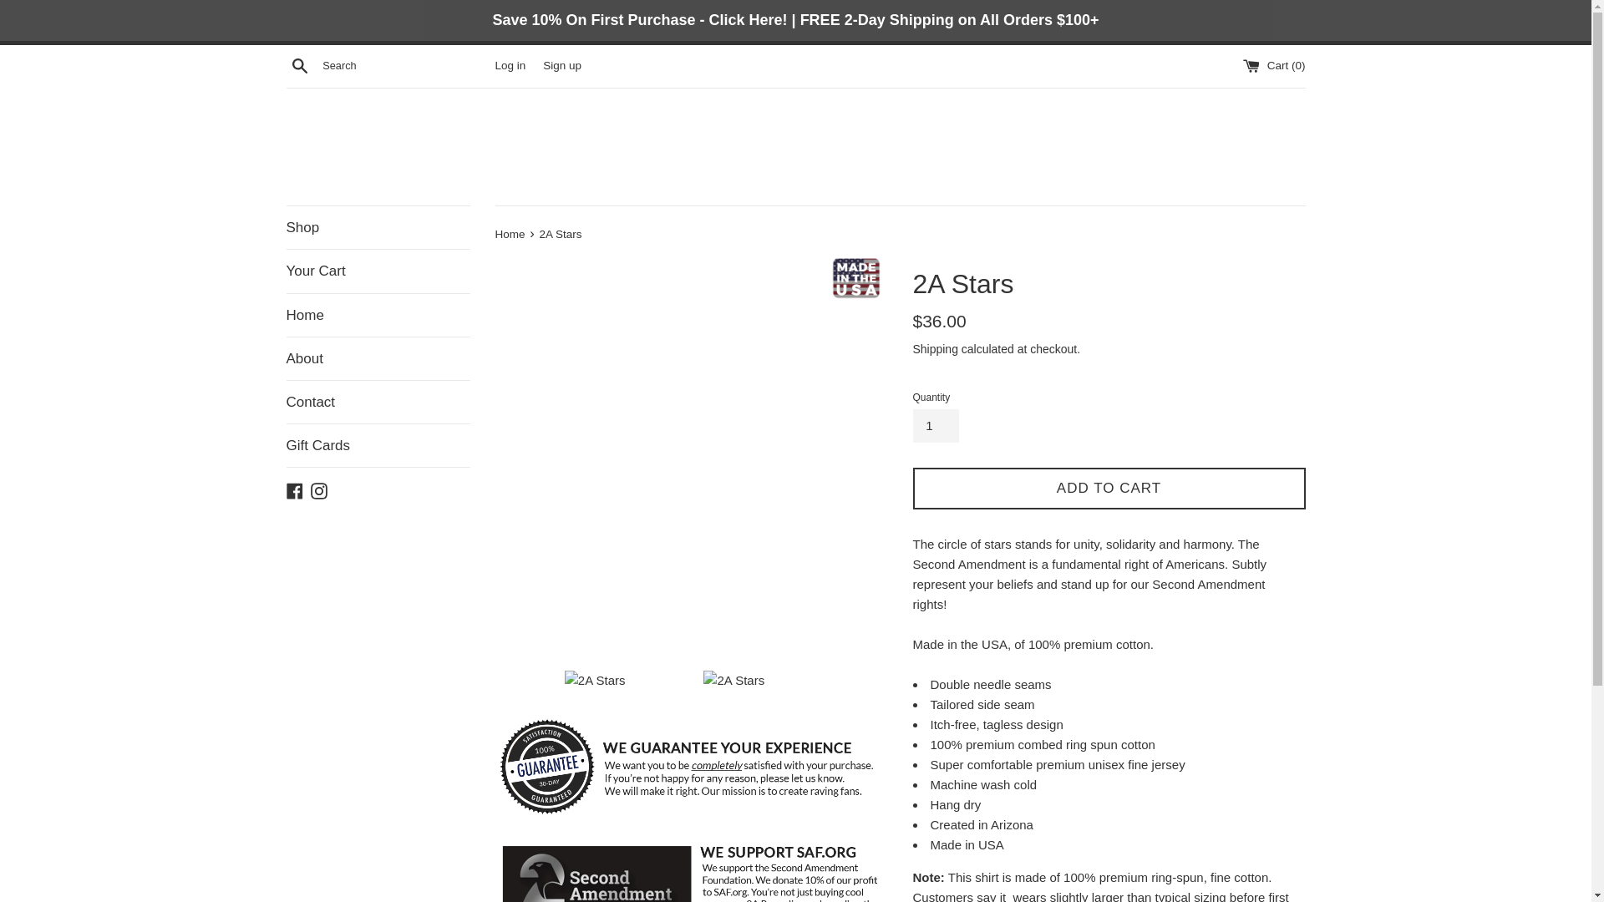 This screenshot has height=902, width=1604. I want to click on Gift Cards, so click(378, 446).